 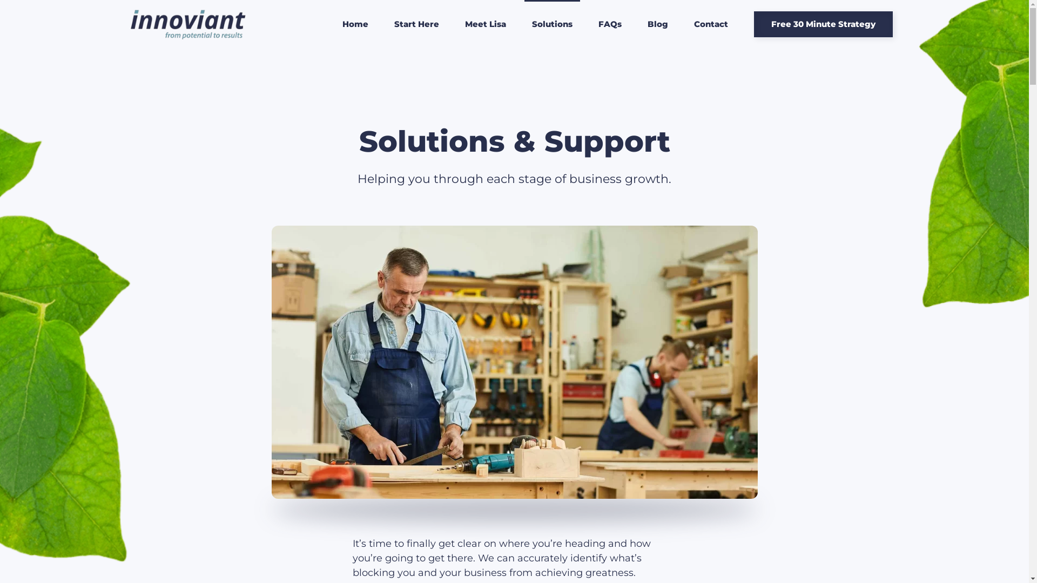 What do you see at coordinates (657, 24) in the screenshot?
I see `Blog` at bounding box center [657, 24].